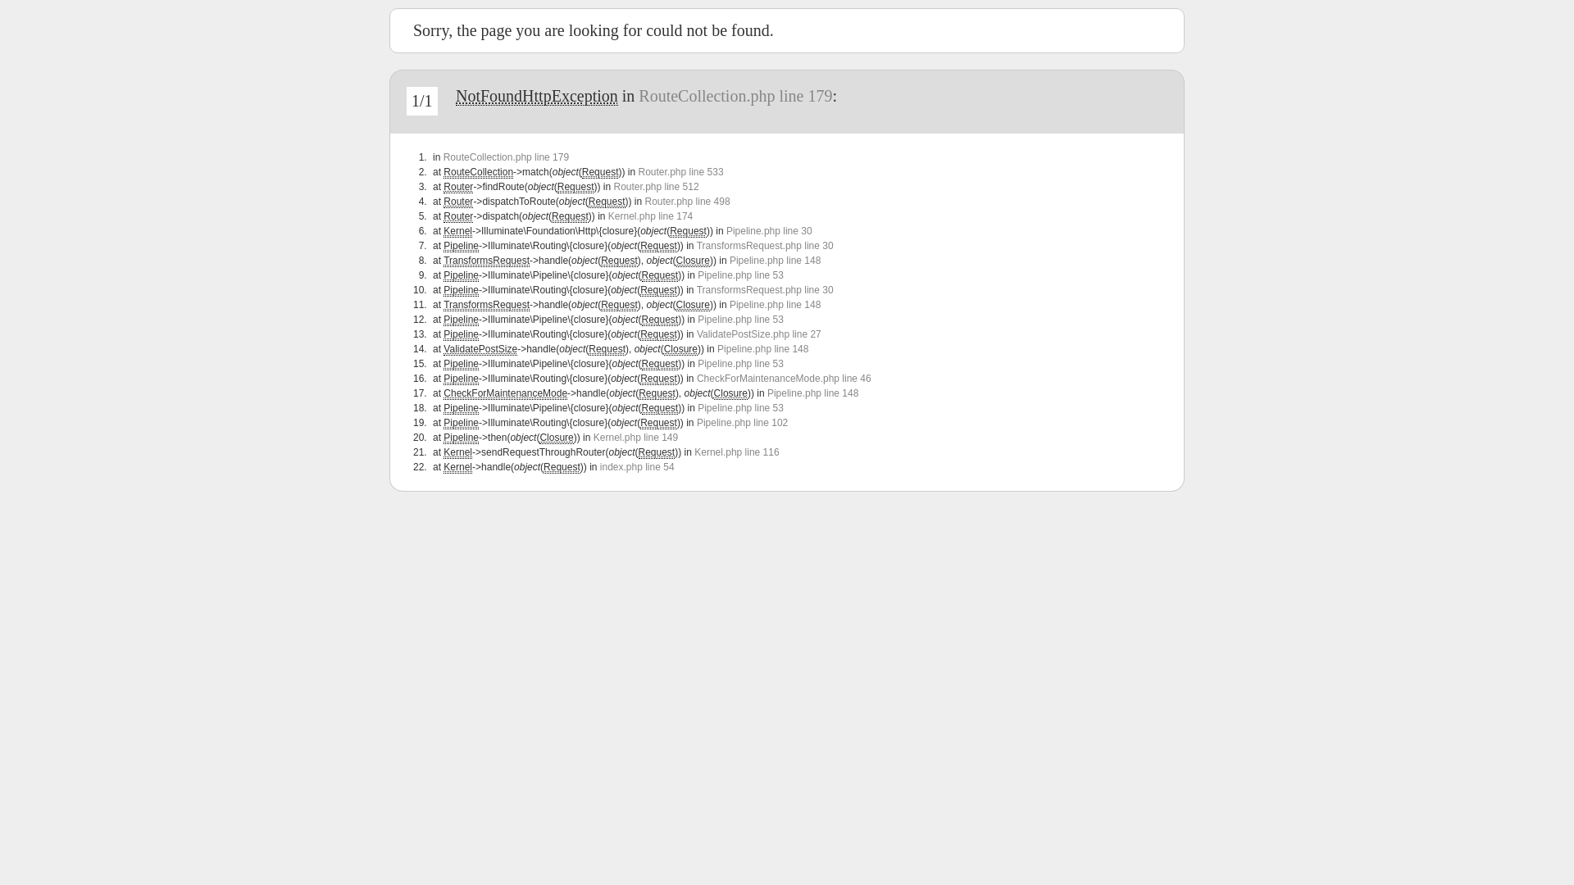 Image resolution: width=1574 pixels, height=885 pixels. Describe the element at coordinates (784, 379) in the screenshot. I see `CheckForMaintenanceMode.php line 46` at that location.